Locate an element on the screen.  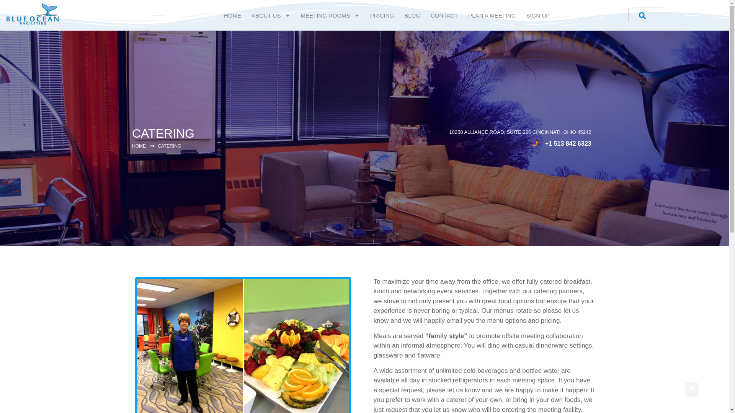
HOME is located at coordinates (233, 15).